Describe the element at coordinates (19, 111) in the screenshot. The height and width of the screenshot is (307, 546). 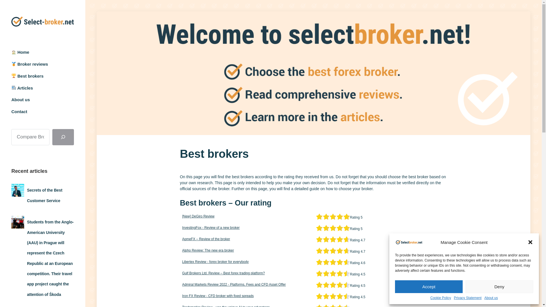
I see `Contact` at that location.